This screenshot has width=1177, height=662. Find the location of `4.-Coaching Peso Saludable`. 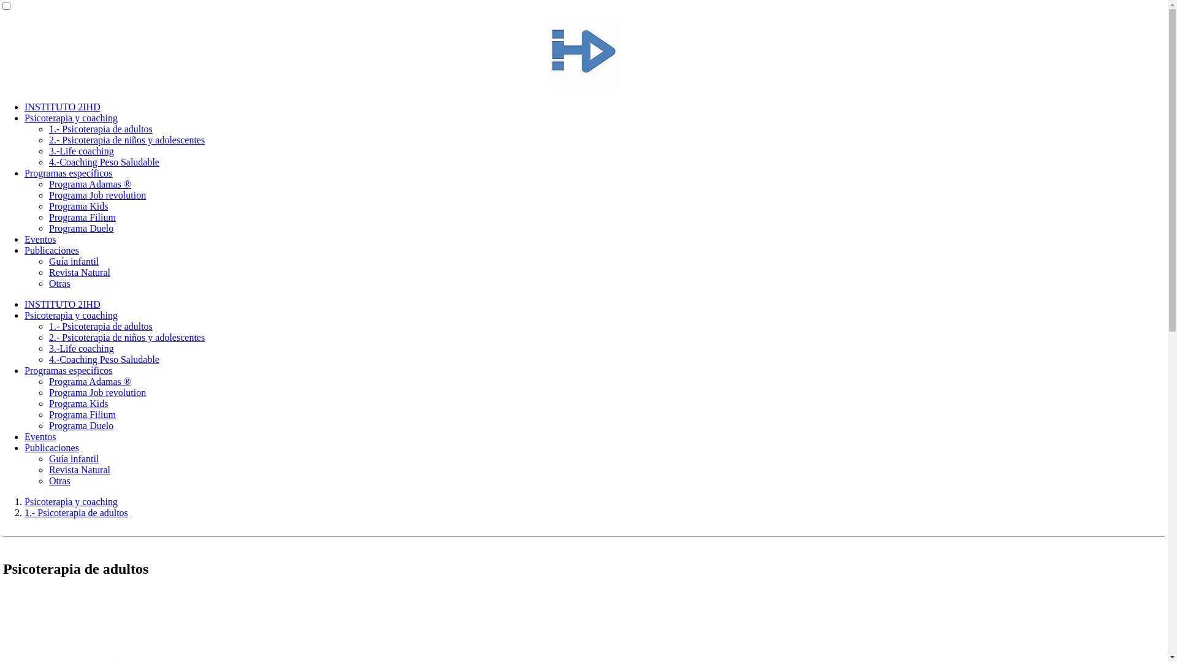

4.-Coaching Peso Saludable is located at coordinates (104, 359).